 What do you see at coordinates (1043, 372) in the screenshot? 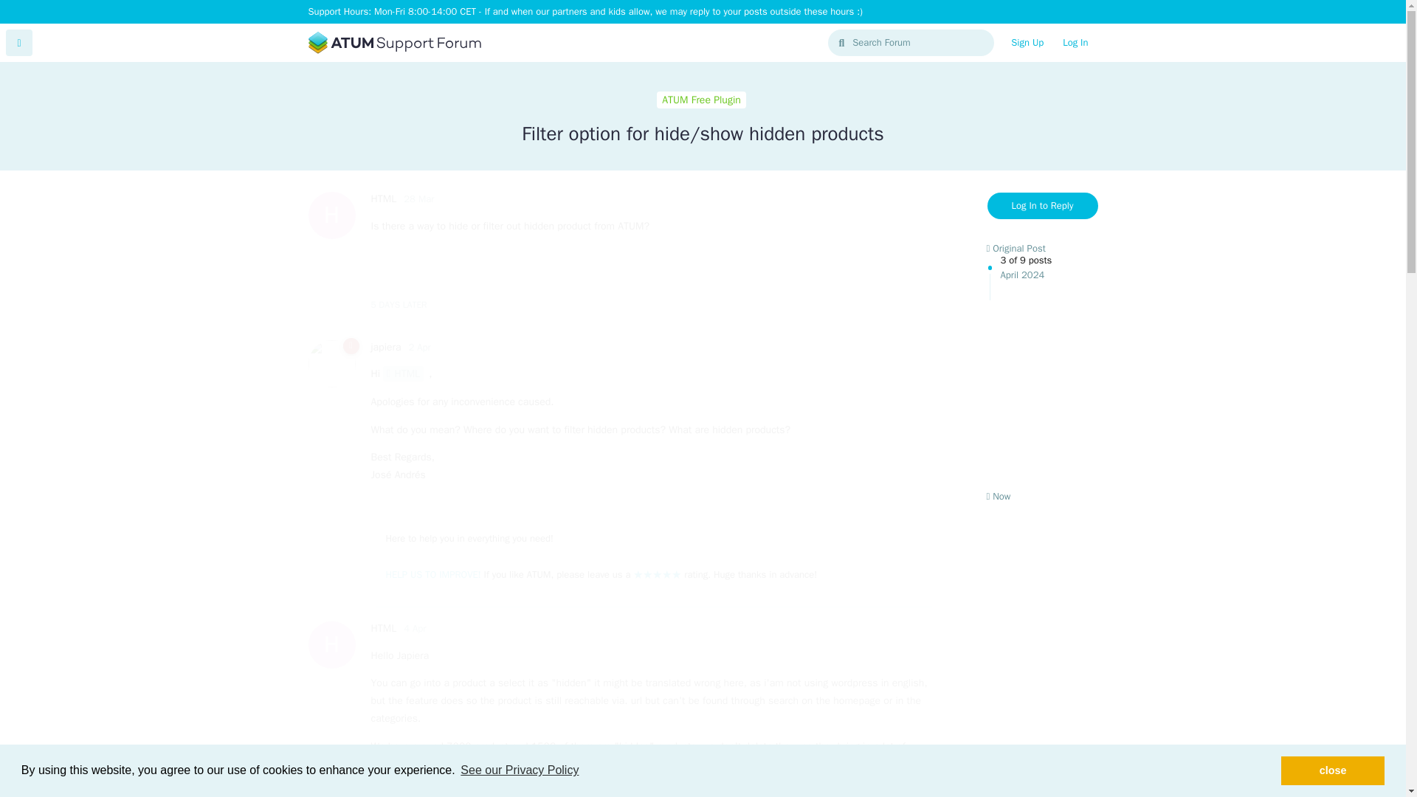
I see `Sign Up` at bounding box center [1043, 372].